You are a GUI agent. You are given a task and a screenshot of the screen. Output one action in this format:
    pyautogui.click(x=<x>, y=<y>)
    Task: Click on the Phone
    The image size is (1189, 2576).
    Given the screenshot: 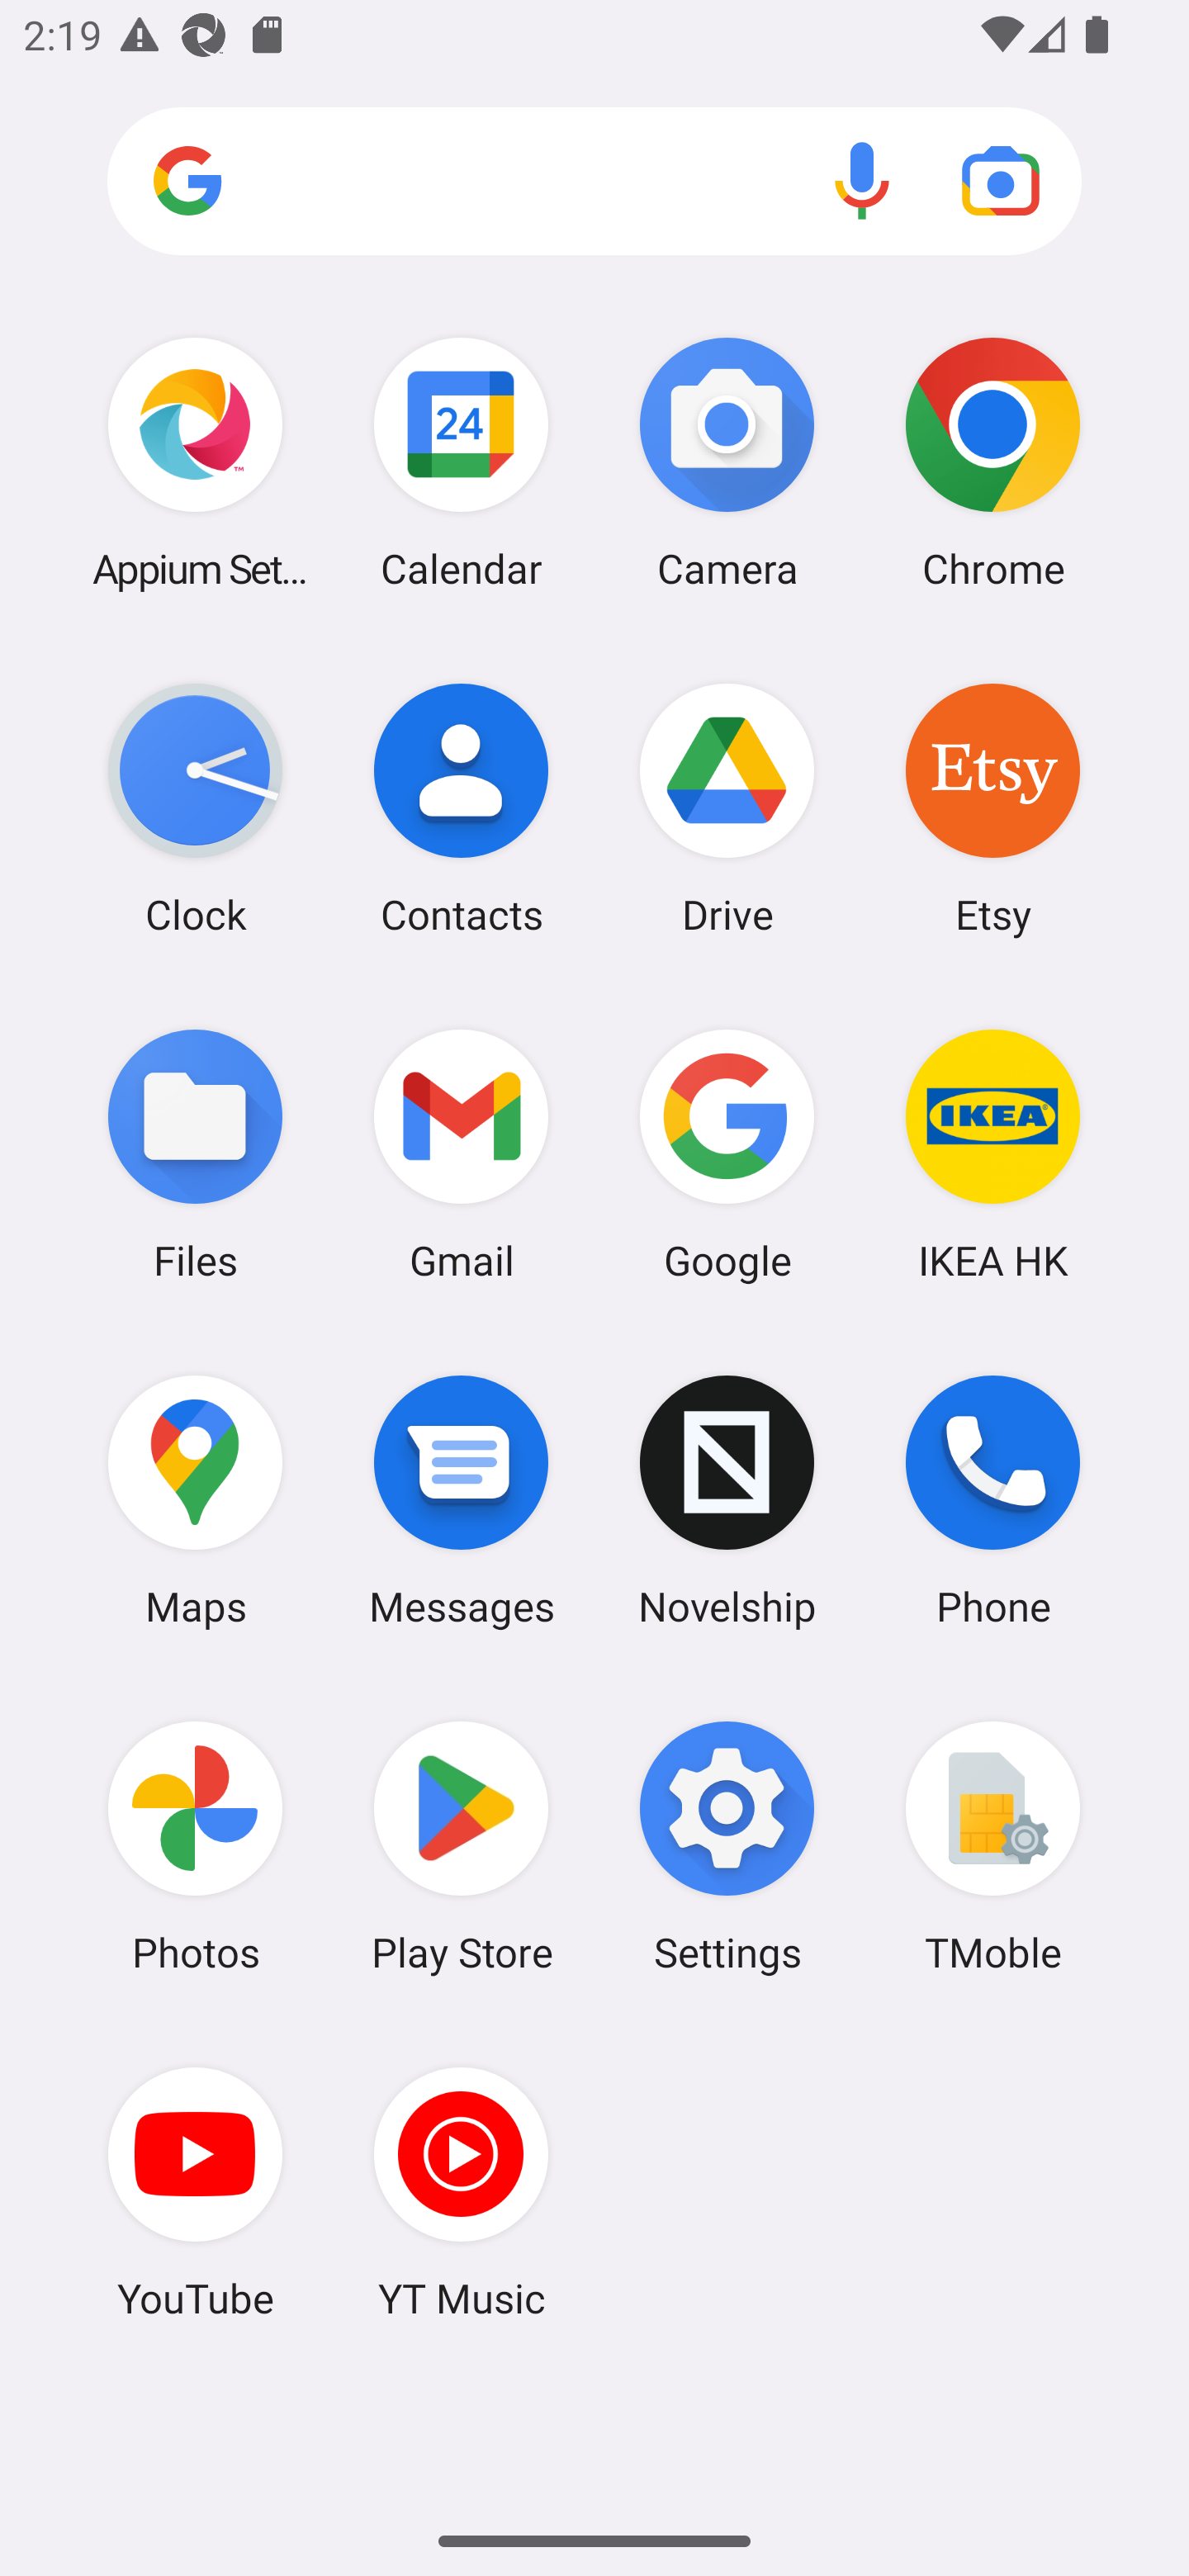 What is the action you would take?
    pyautogui.click(x=992, y=1500)
    